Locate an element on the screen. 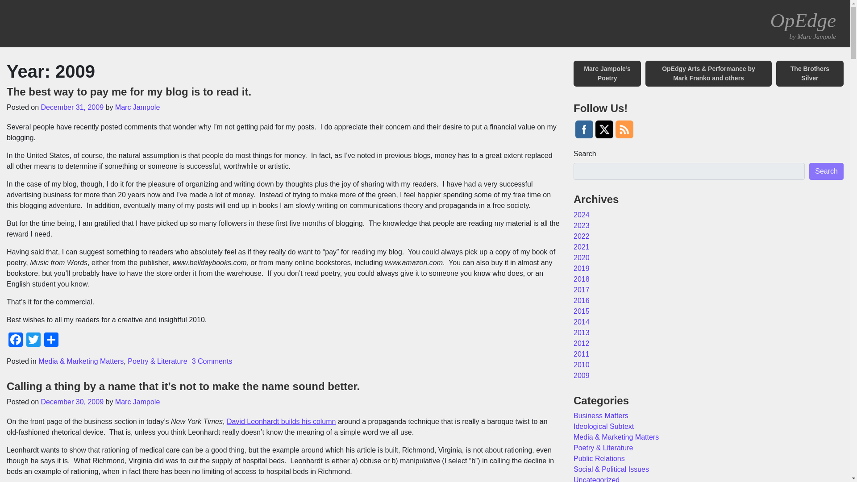 The height and width of the screenshot is (482, 857). Marc Jampole is located at coordinates (137, 402).